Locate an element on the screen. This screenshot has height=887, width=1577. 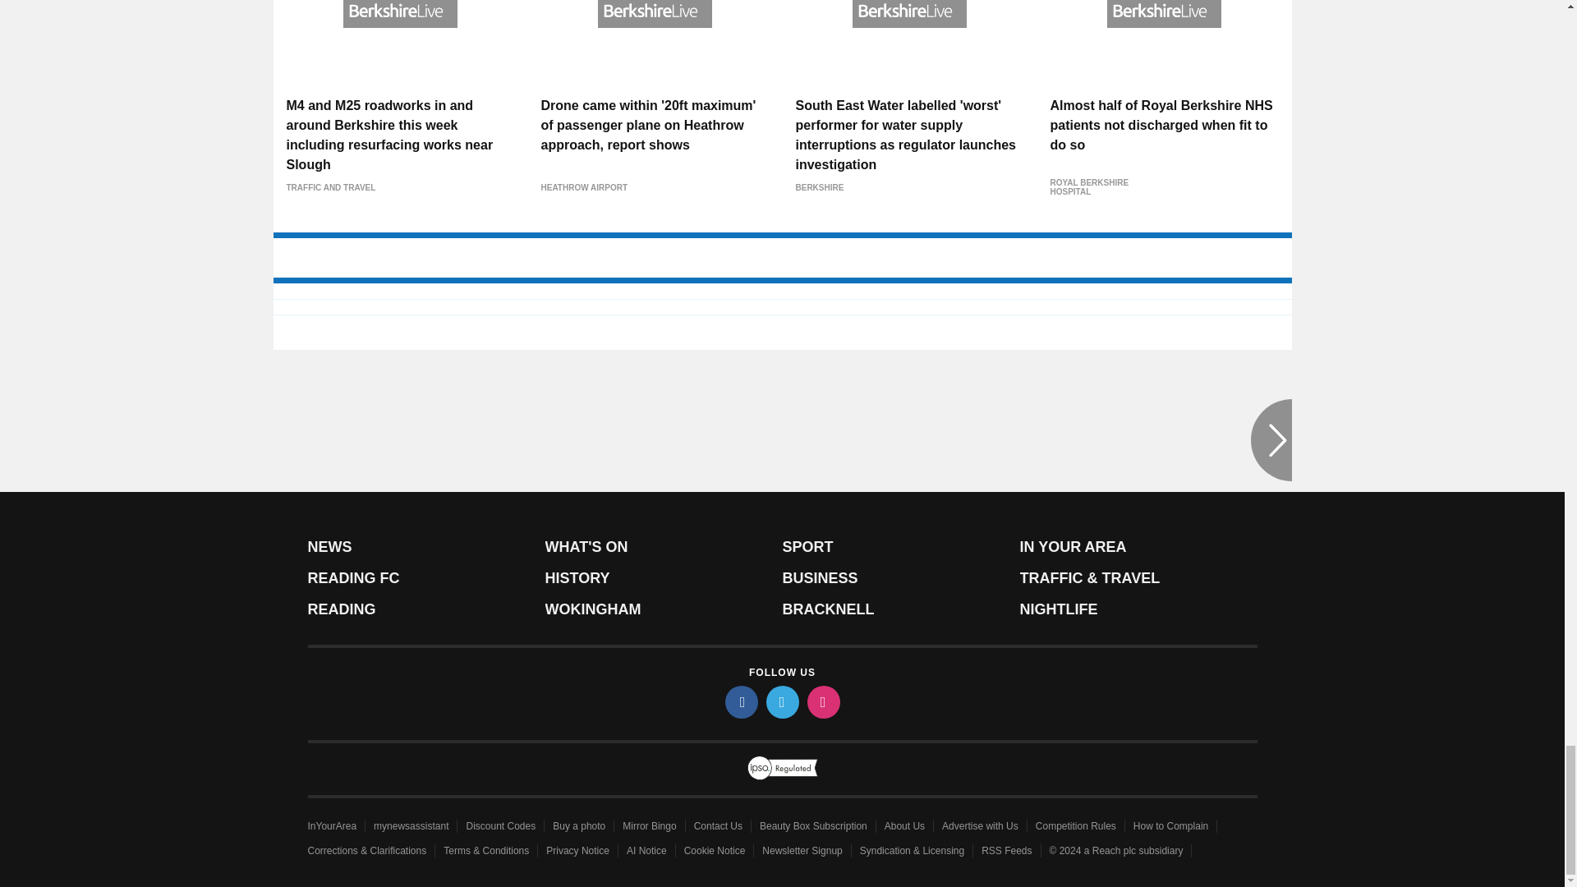
instagram is located at coordinates (822, 701).